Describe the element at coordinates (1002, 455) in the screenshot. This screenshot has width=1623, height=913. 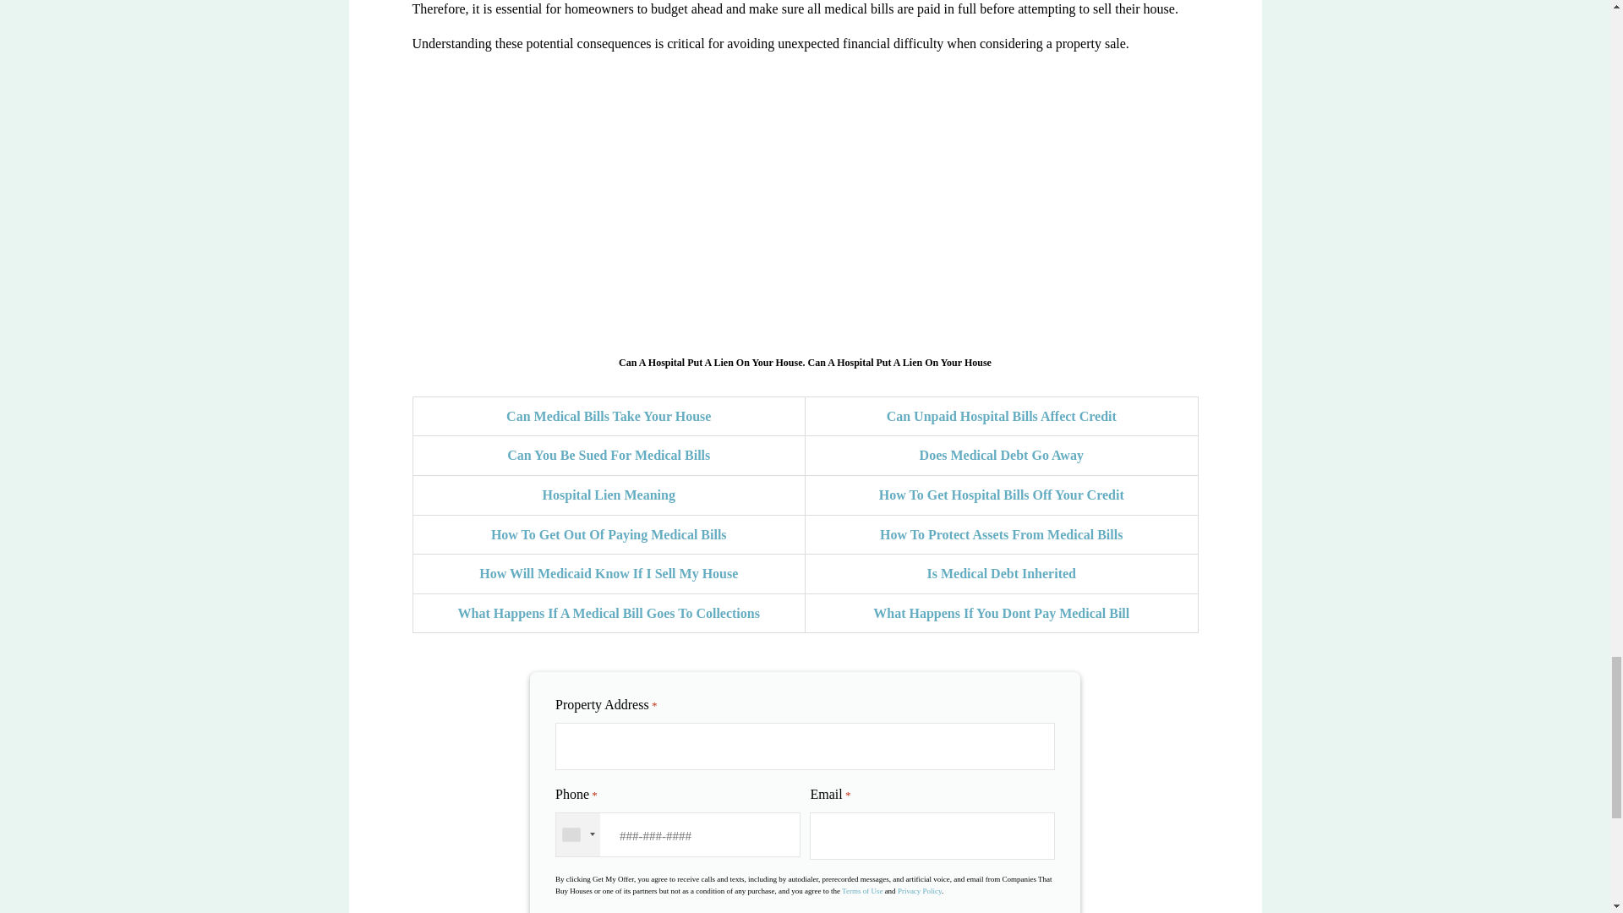
I see `Does Medical Debt Go Away` at that location.